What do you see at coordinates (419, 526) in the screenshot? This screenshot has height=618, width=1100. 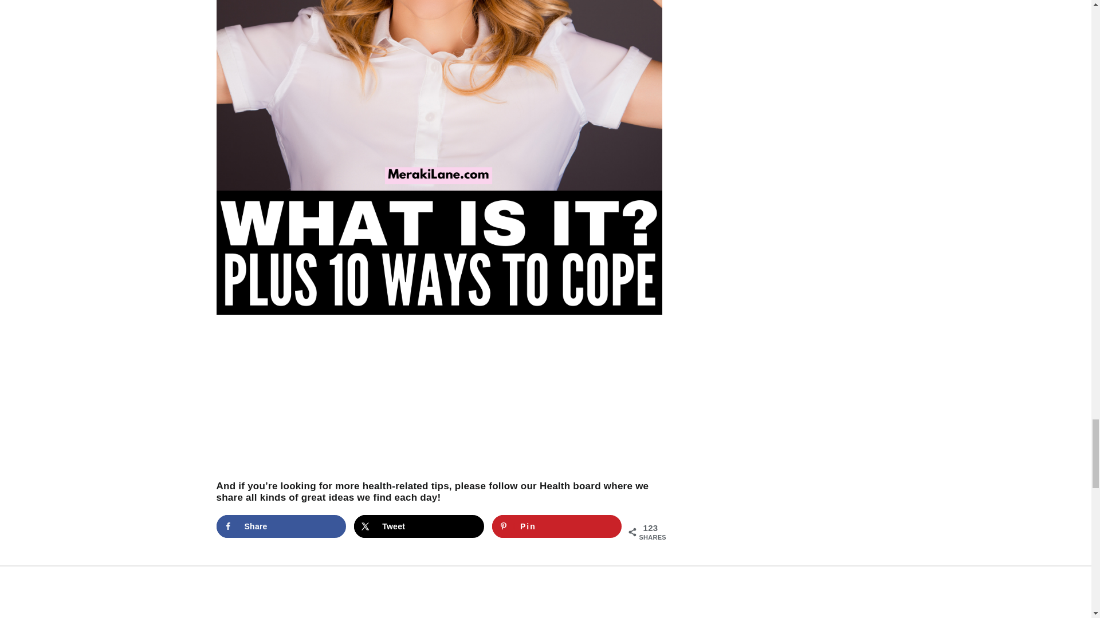 I see `Share on X` at bounding box center [419, 526].